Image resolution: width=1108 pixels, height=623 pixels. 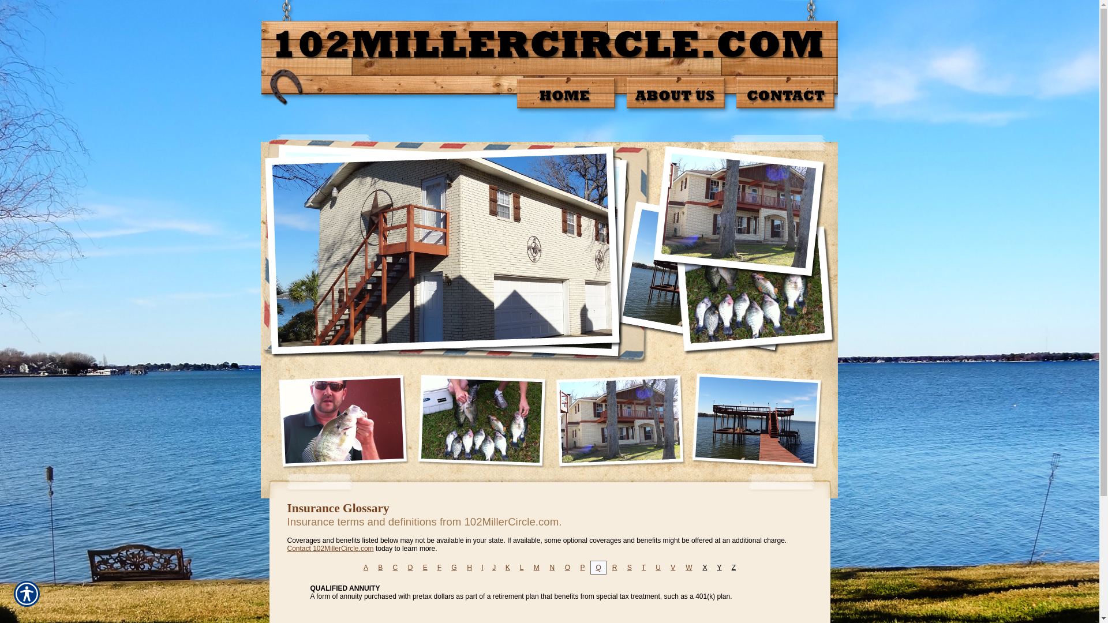 What do you see at coordinates (411, 568) in the screenshot?
I see `D` at bounding box center [411, 568].